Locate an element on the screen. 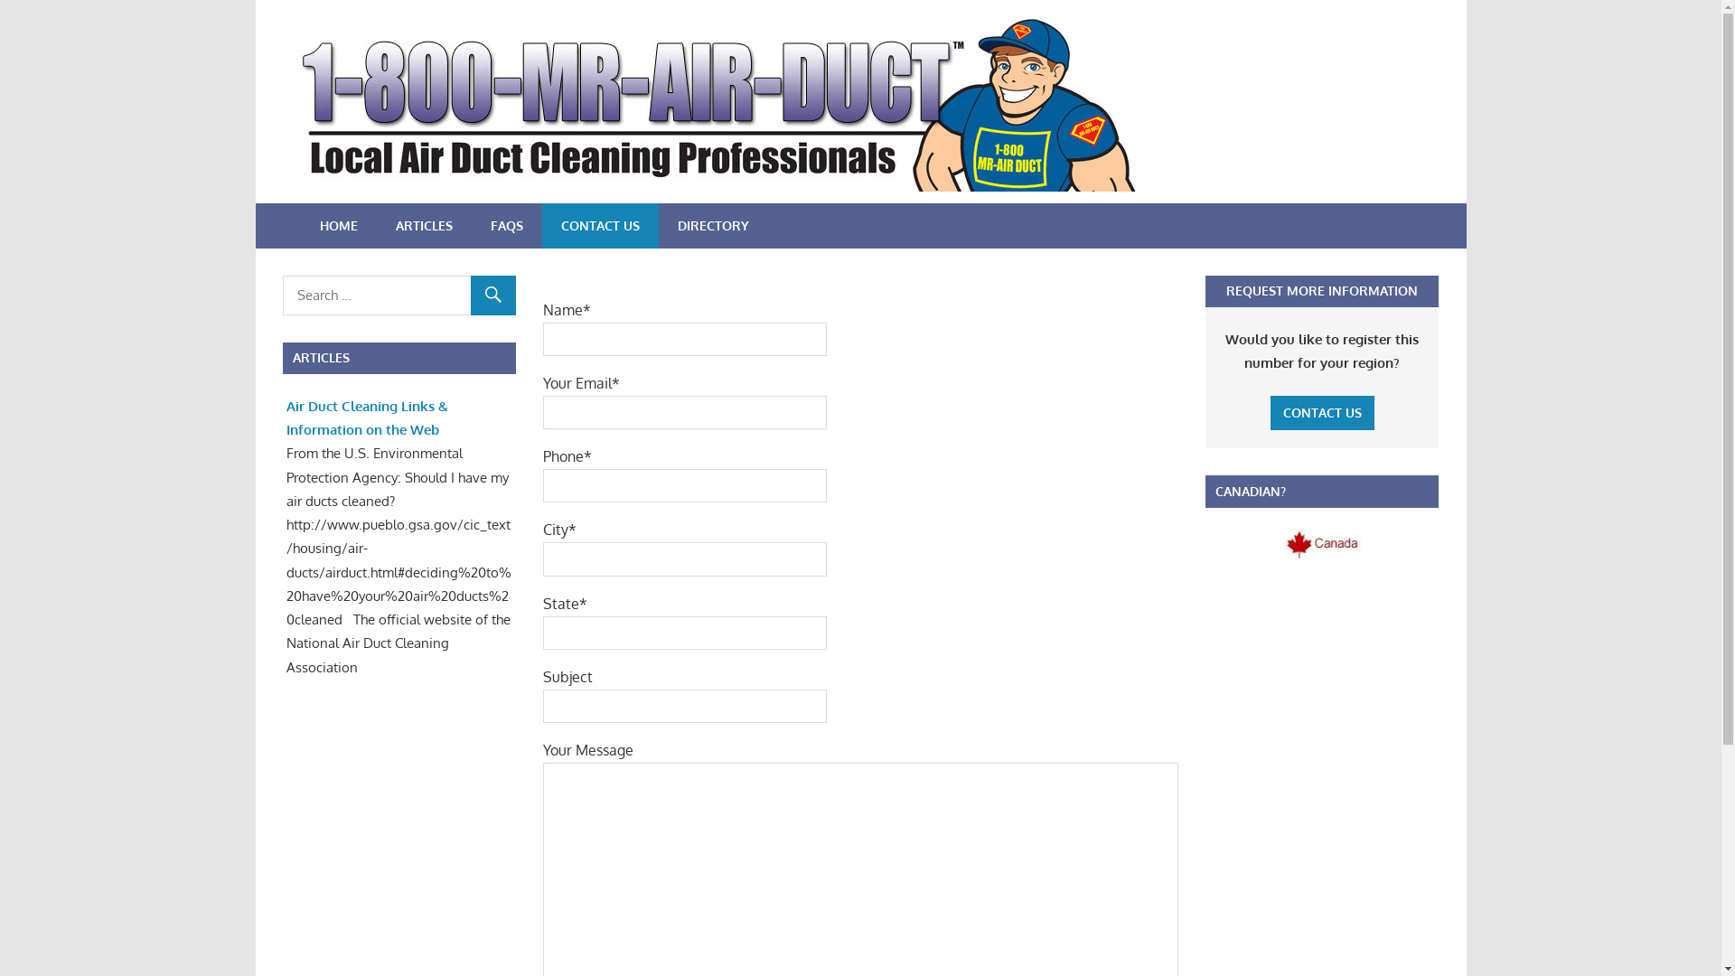 Image resolution: width=1735 pixels, height=976 pixels. CONTACT US is located at coordinates (600, 226).